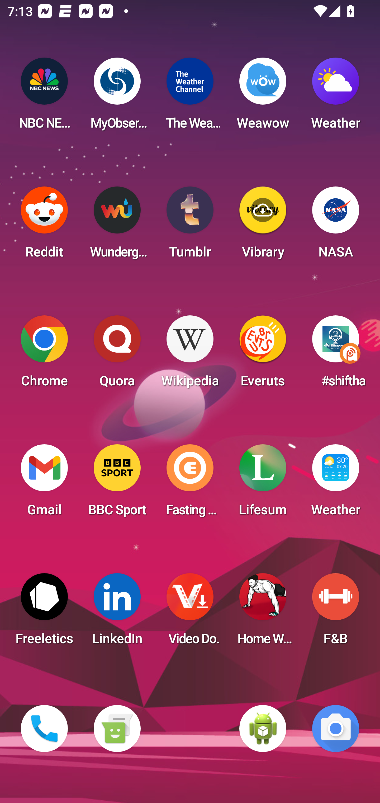 This screenshot has height=803, width=380. What do you see at coordinates (263, 483) in the screenshot?
I see `Lifesum` at bounding box center [263, 483].